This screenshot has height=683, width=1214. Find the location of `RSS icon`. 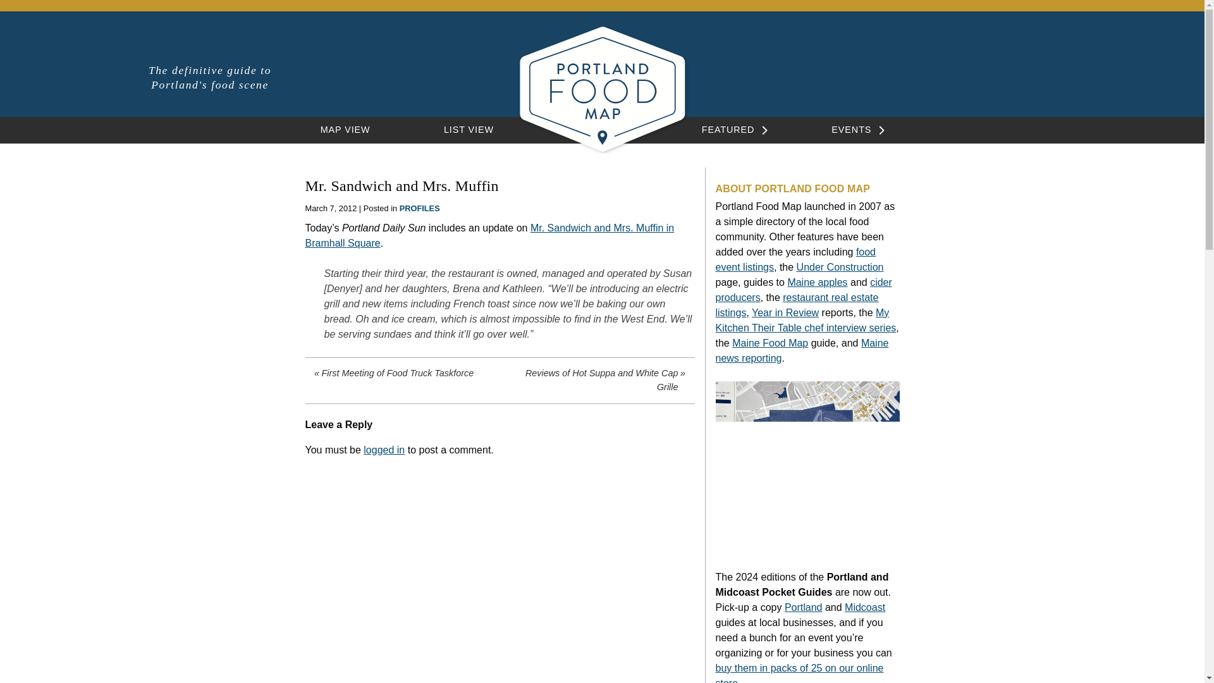

RSS icon is located at coordinates (1043, 74).